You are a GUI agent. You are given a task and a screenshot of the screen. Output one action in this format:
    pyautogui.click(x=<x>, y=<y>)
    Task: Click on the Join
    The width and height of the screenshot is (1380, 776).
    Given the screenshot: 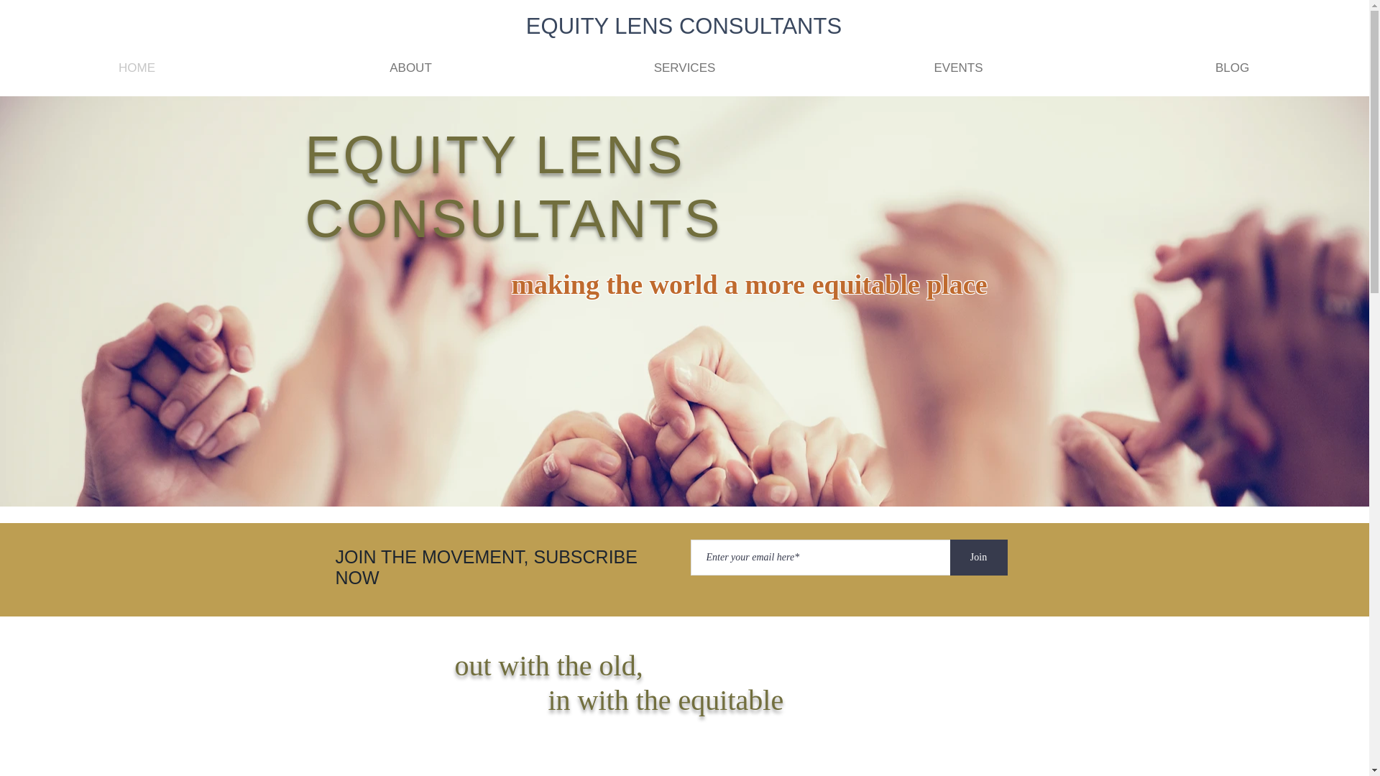 What is the action you would take?
    pyautogui.click(x=979, y=558)
    